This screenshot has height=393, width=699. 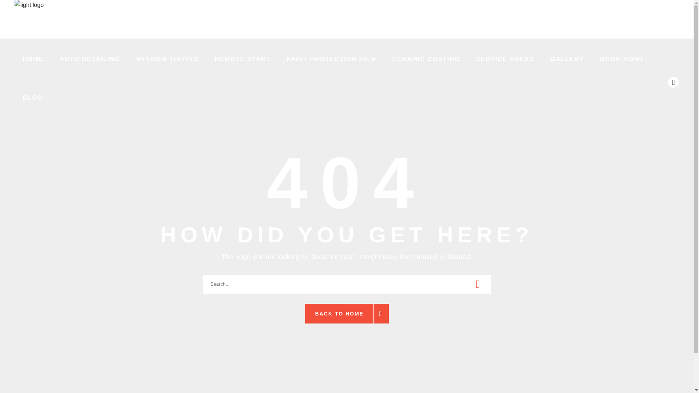 I want to click on GALLERY, so click(x=567, y=57).